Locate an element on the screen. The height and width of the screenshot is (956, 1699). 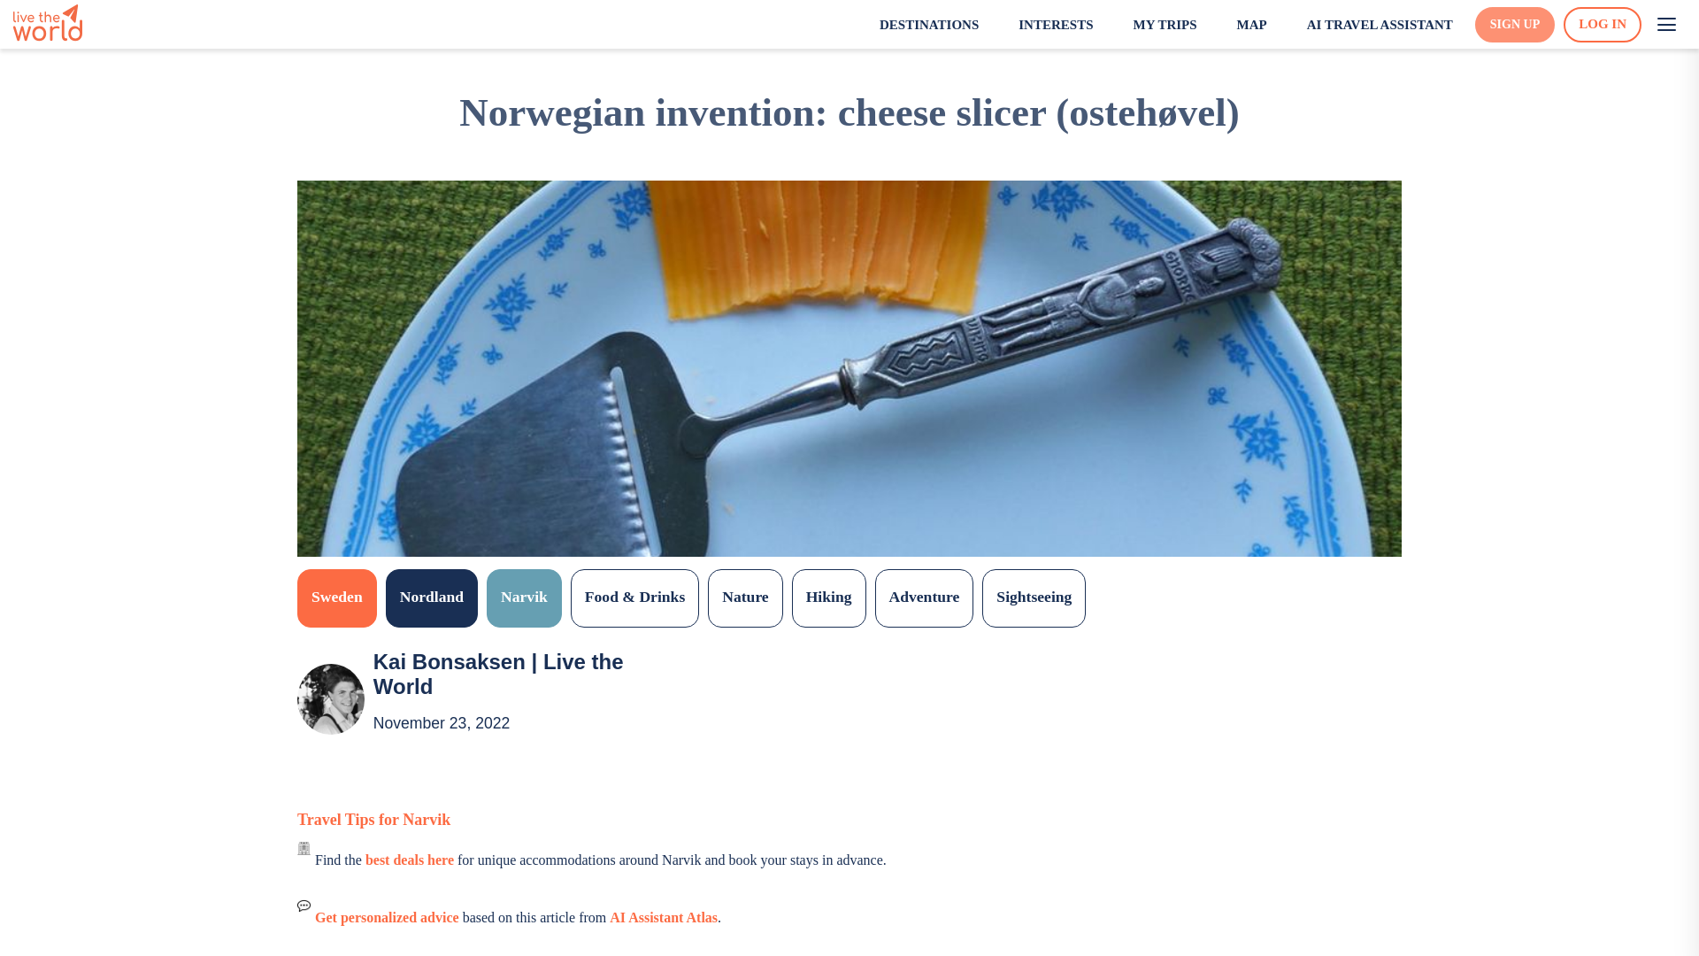
Hiking is located at coordinates (828, 597).